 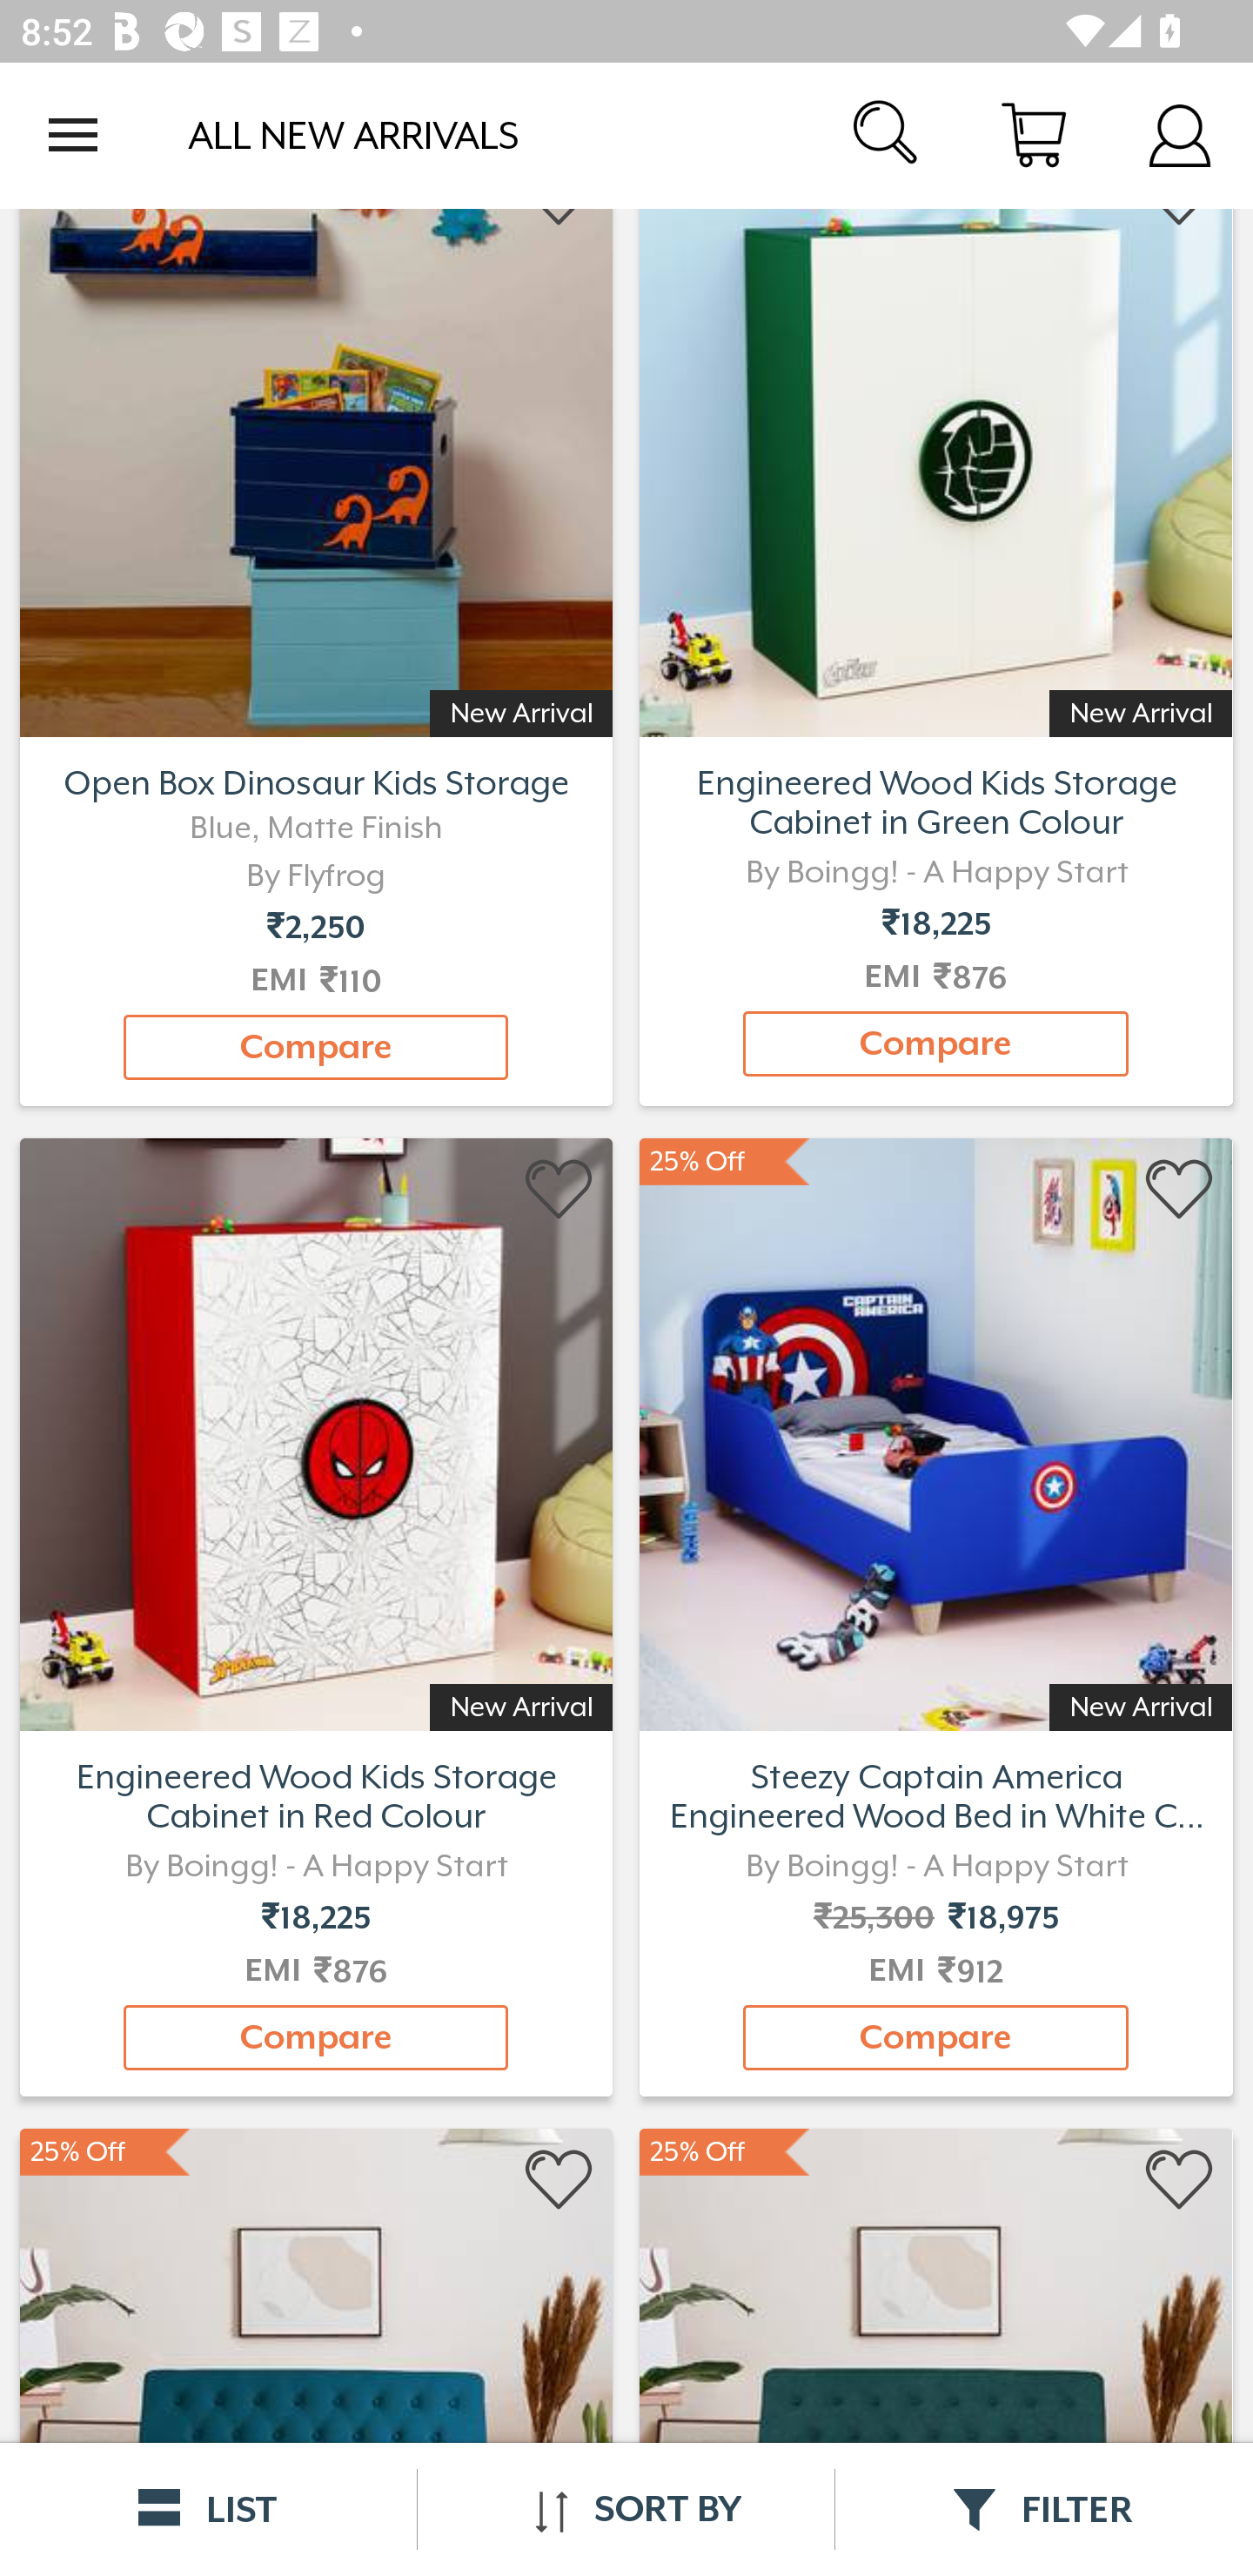 I want to click on Compare, so click(x=316, y=2036).